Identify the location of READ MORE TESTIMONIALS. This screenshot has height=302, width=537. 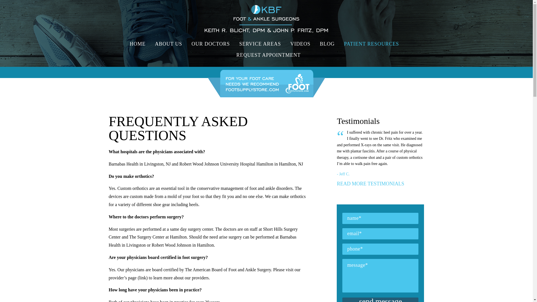
(370, 183).